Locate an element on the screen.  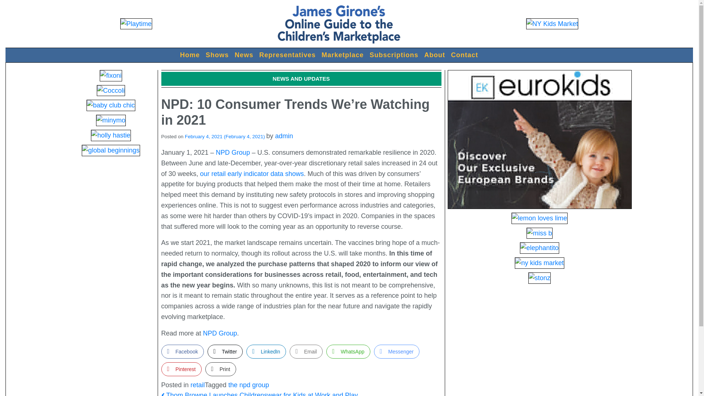
Home is located at coordinates (190, 55).